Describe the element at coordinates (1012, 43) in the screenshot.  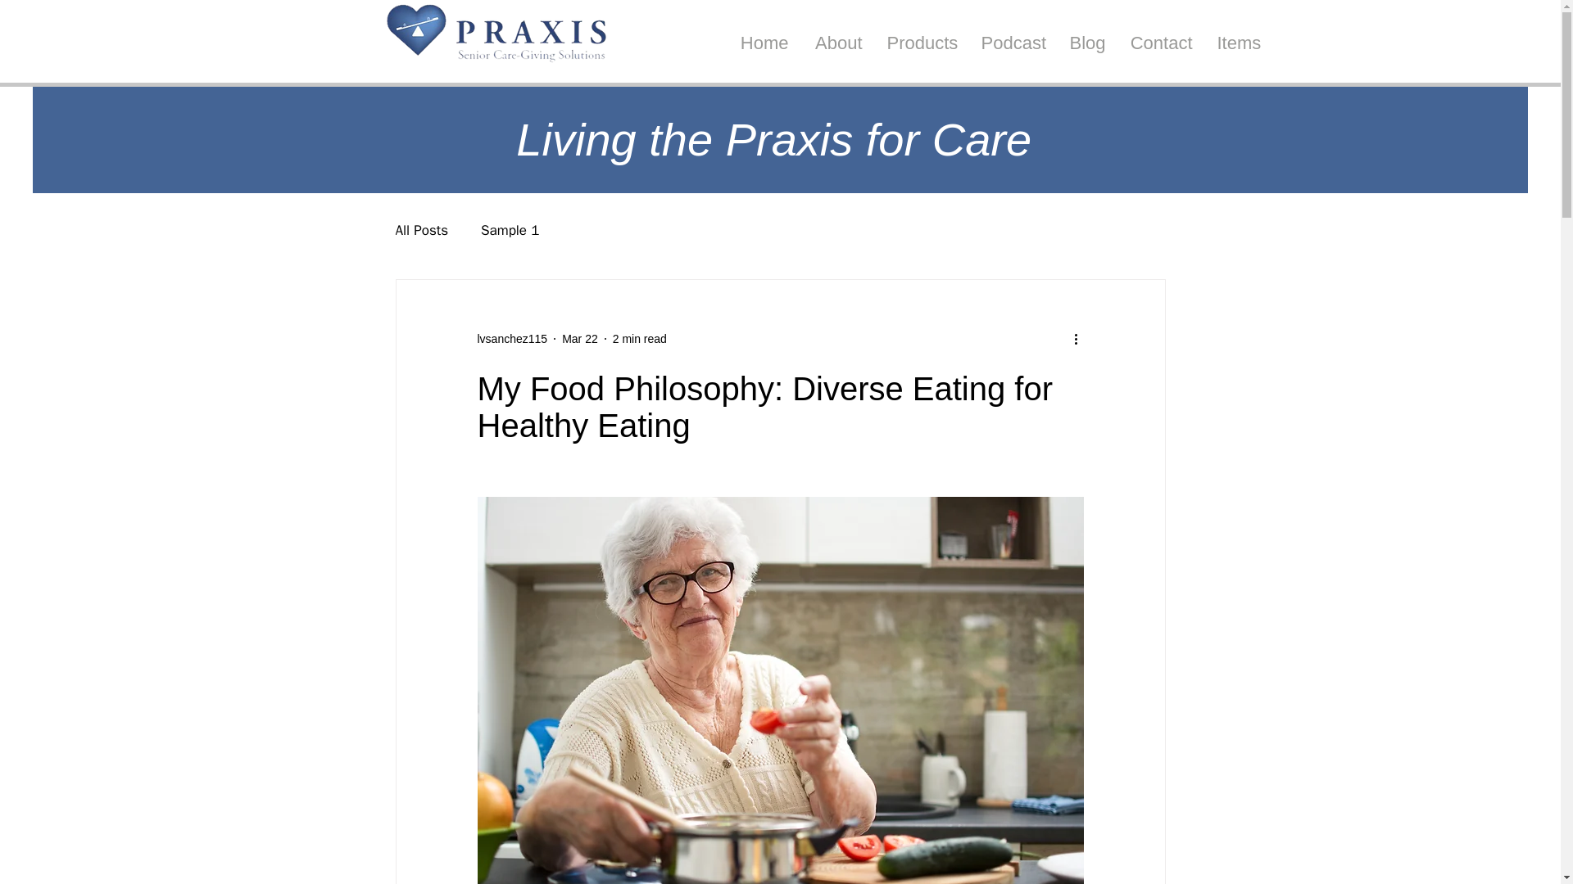
I see `Podcast` at that location.